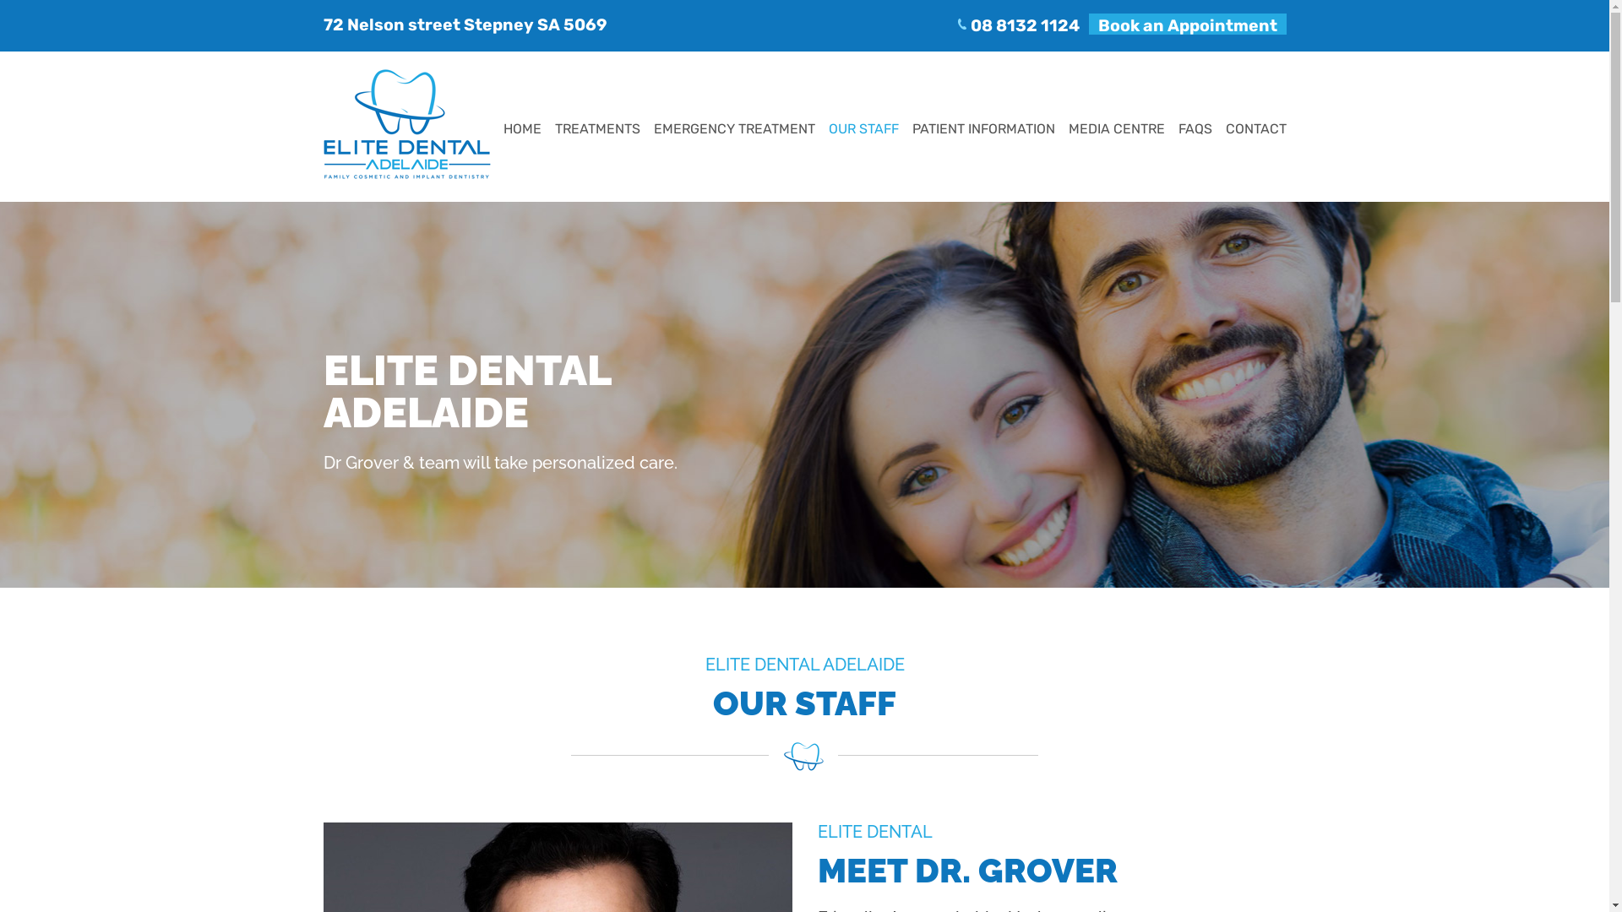  I want to click on MEDIA CENTRE, so click(1116, 131).